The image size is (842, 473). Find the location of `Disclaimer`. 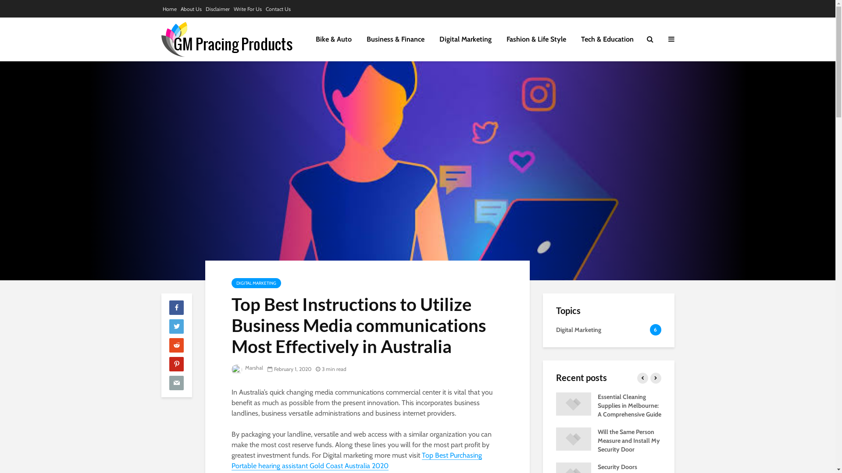

Disclaimer is located at coordinates (218, 9).